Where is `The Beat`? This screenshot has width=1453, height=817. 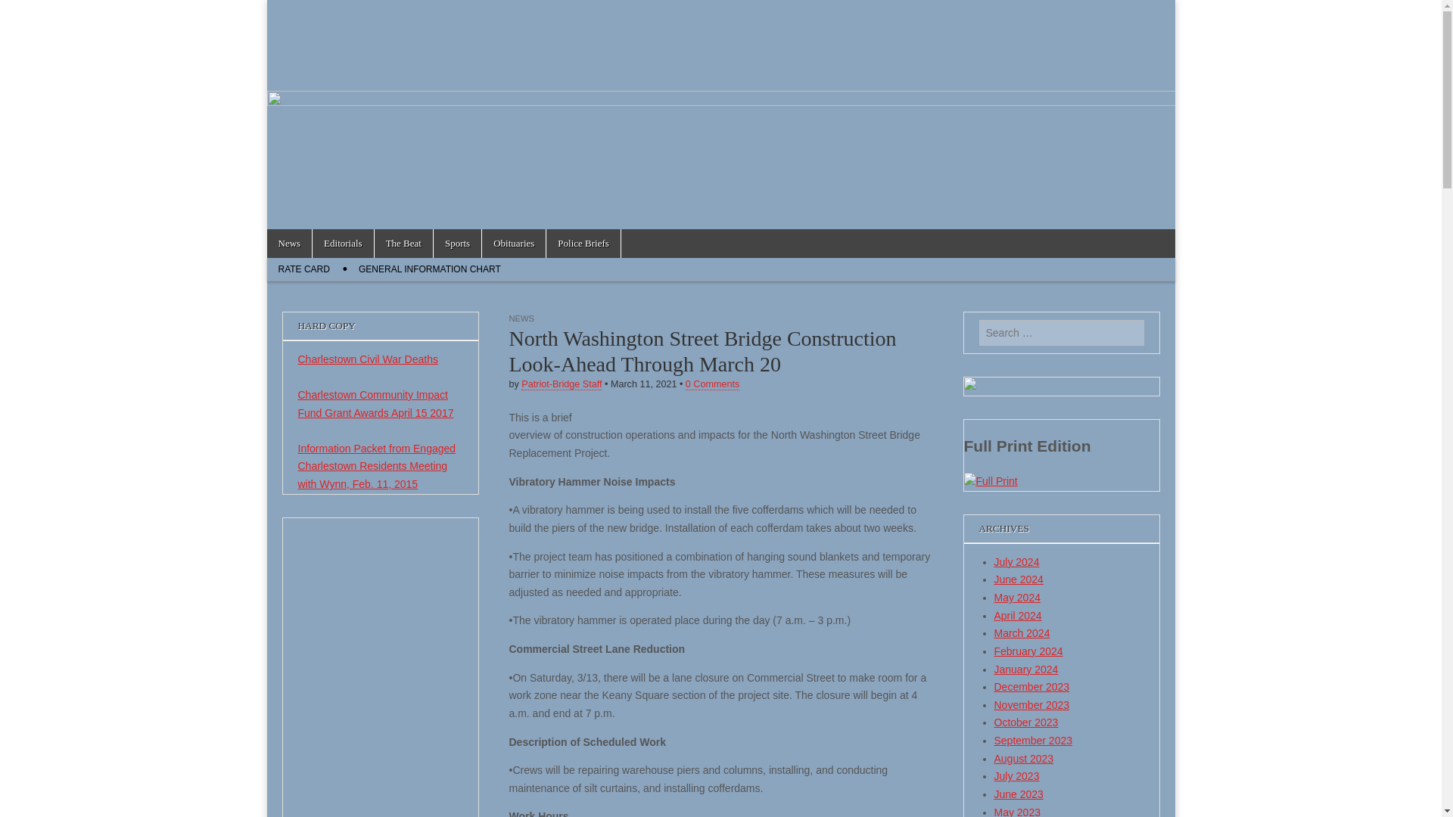 The Beat is located at coordinates (404, 244).